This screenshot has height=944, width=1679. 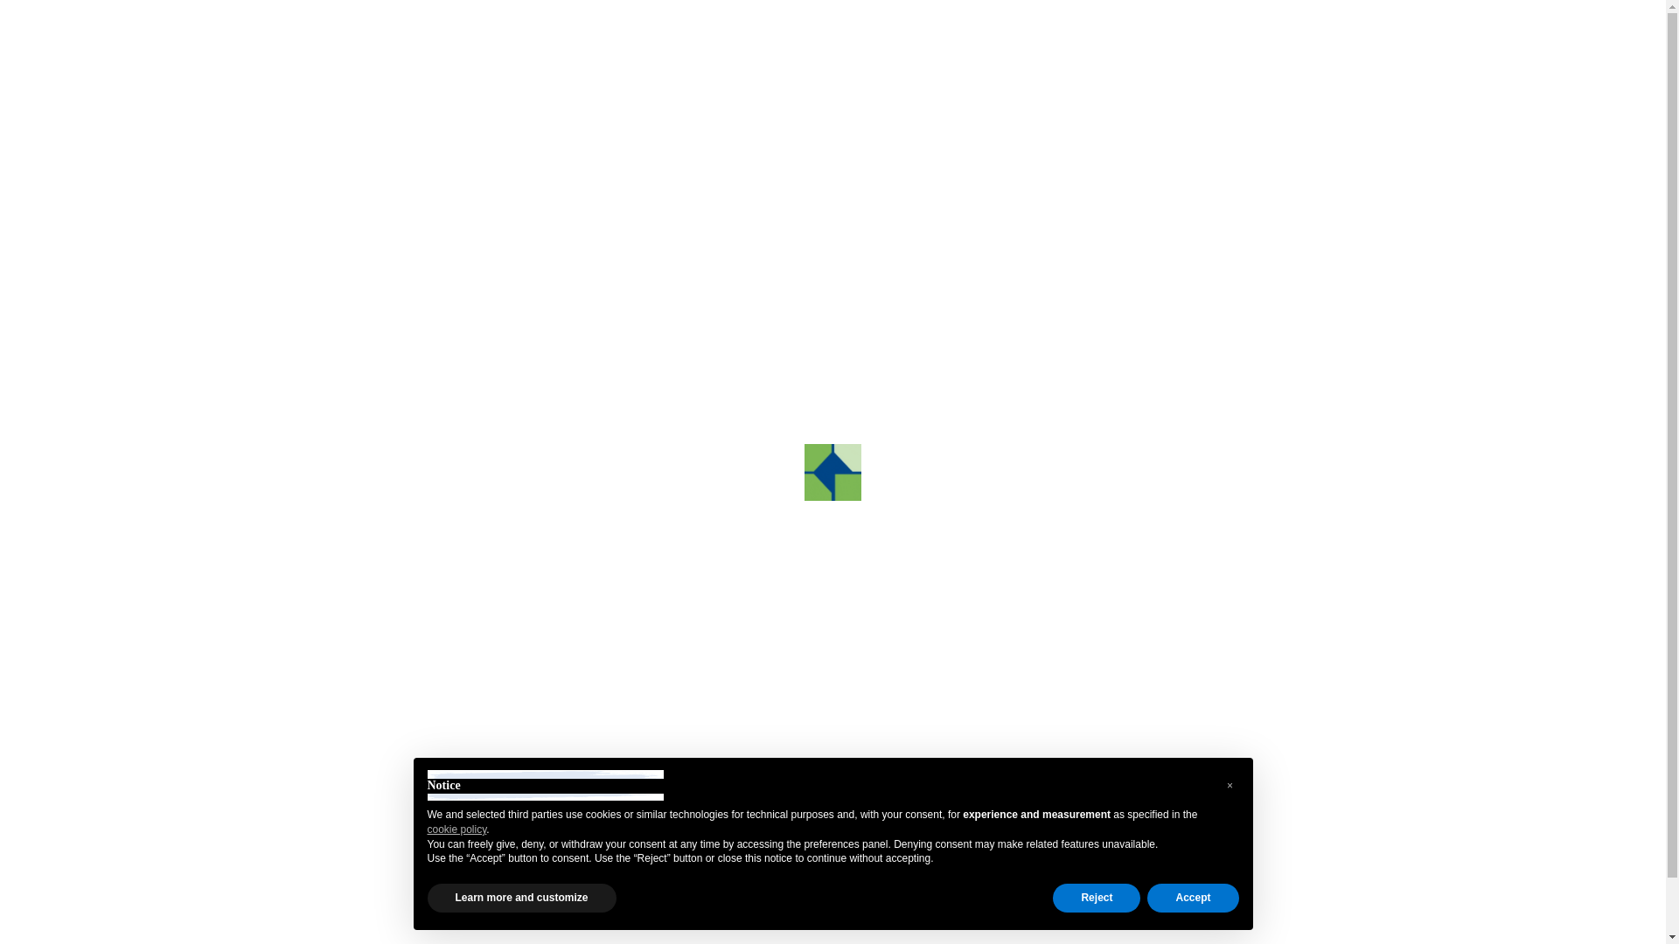 What do you see at coordinates (393, 208) in the screenshot?
I see `Term of use` at bounding box center [393, 208].